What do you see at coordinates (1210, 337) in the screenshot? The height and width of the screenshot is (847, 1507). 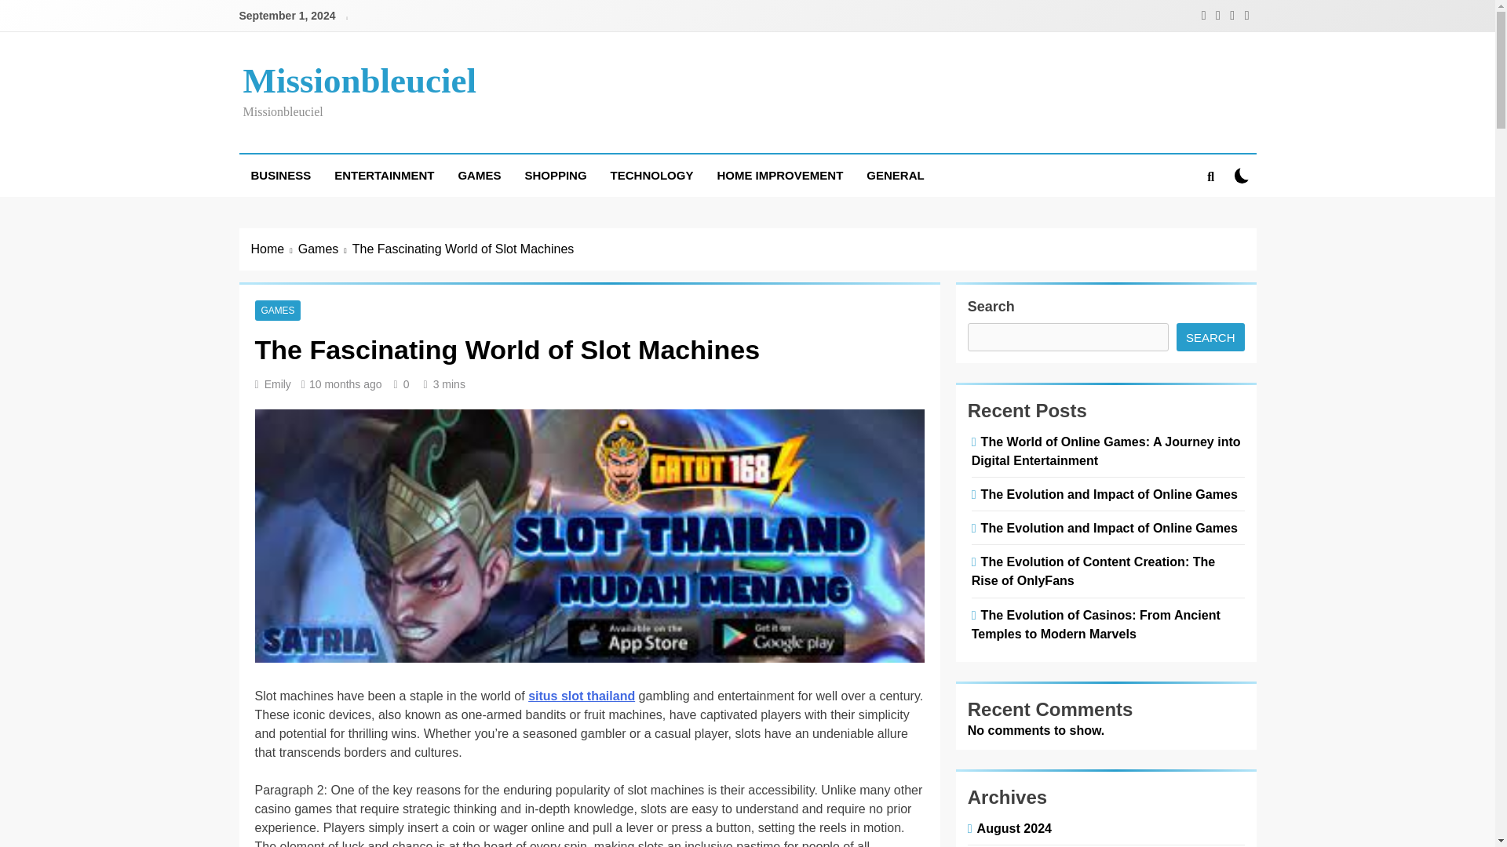 I see `SEARCH` at bounding box center [1210, 337].